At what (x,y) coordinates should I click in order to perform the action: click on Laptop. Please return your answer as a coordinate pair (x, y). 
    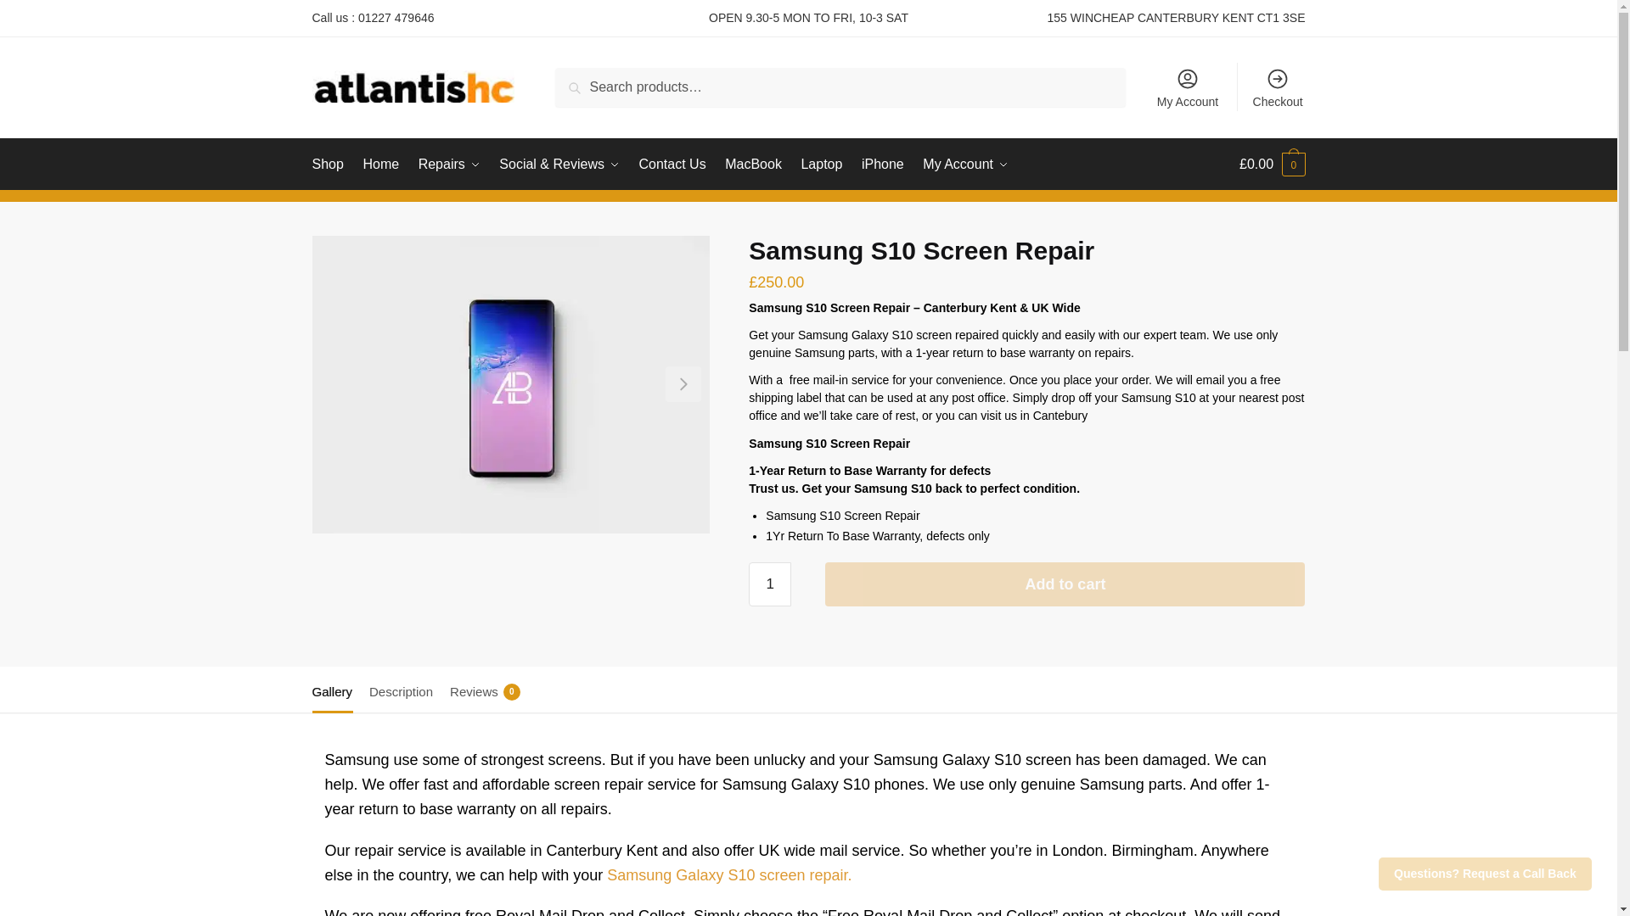
    Looking at the image, I should click on (822, 165).